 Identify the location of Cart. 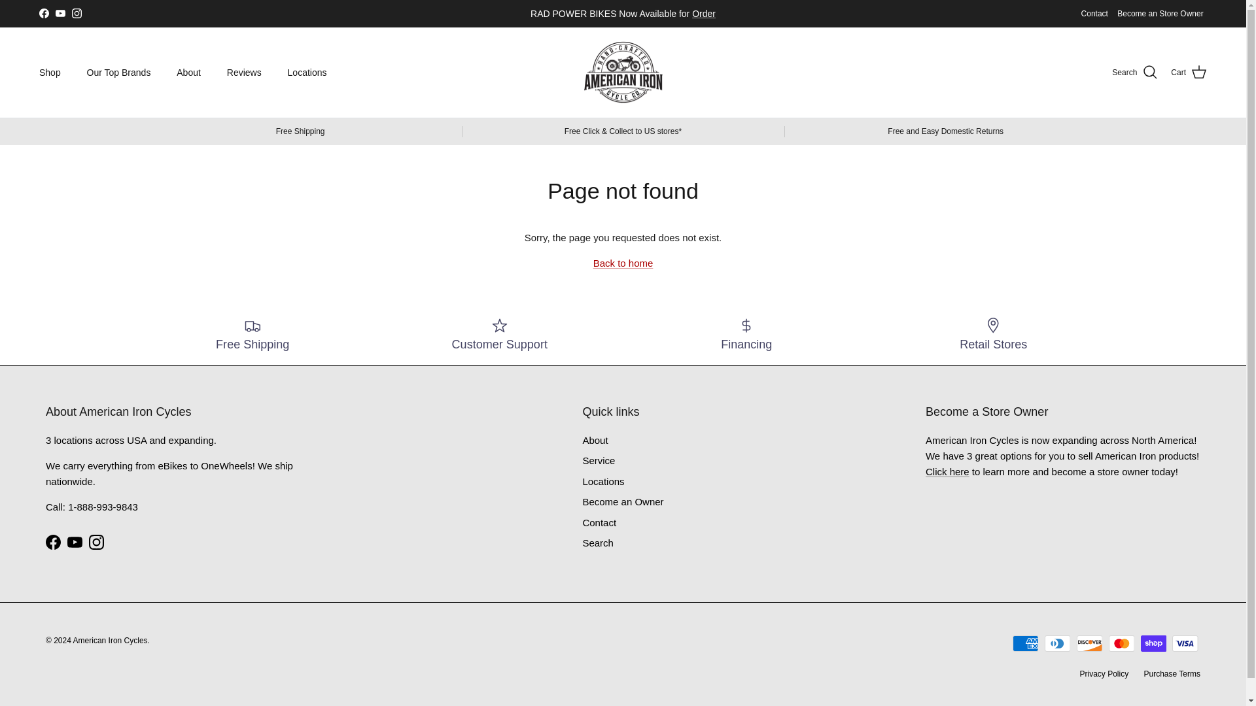
(1189, 73).